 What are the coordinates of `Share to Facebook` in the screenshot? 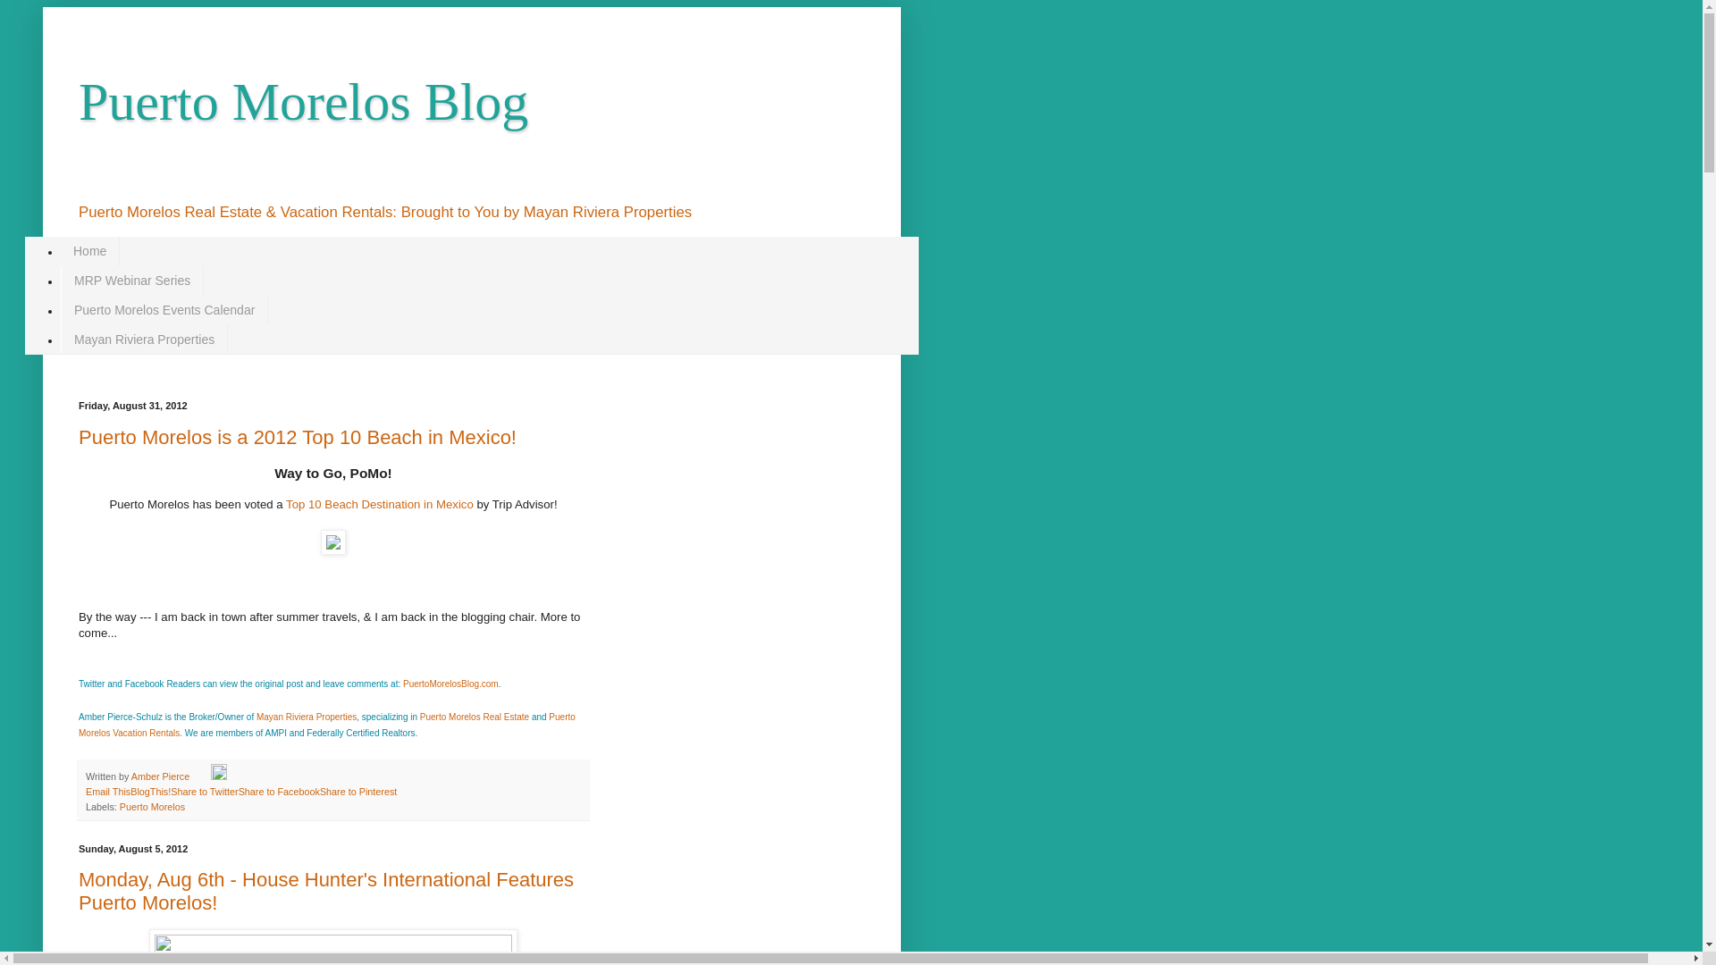 It's located at (279, 792).